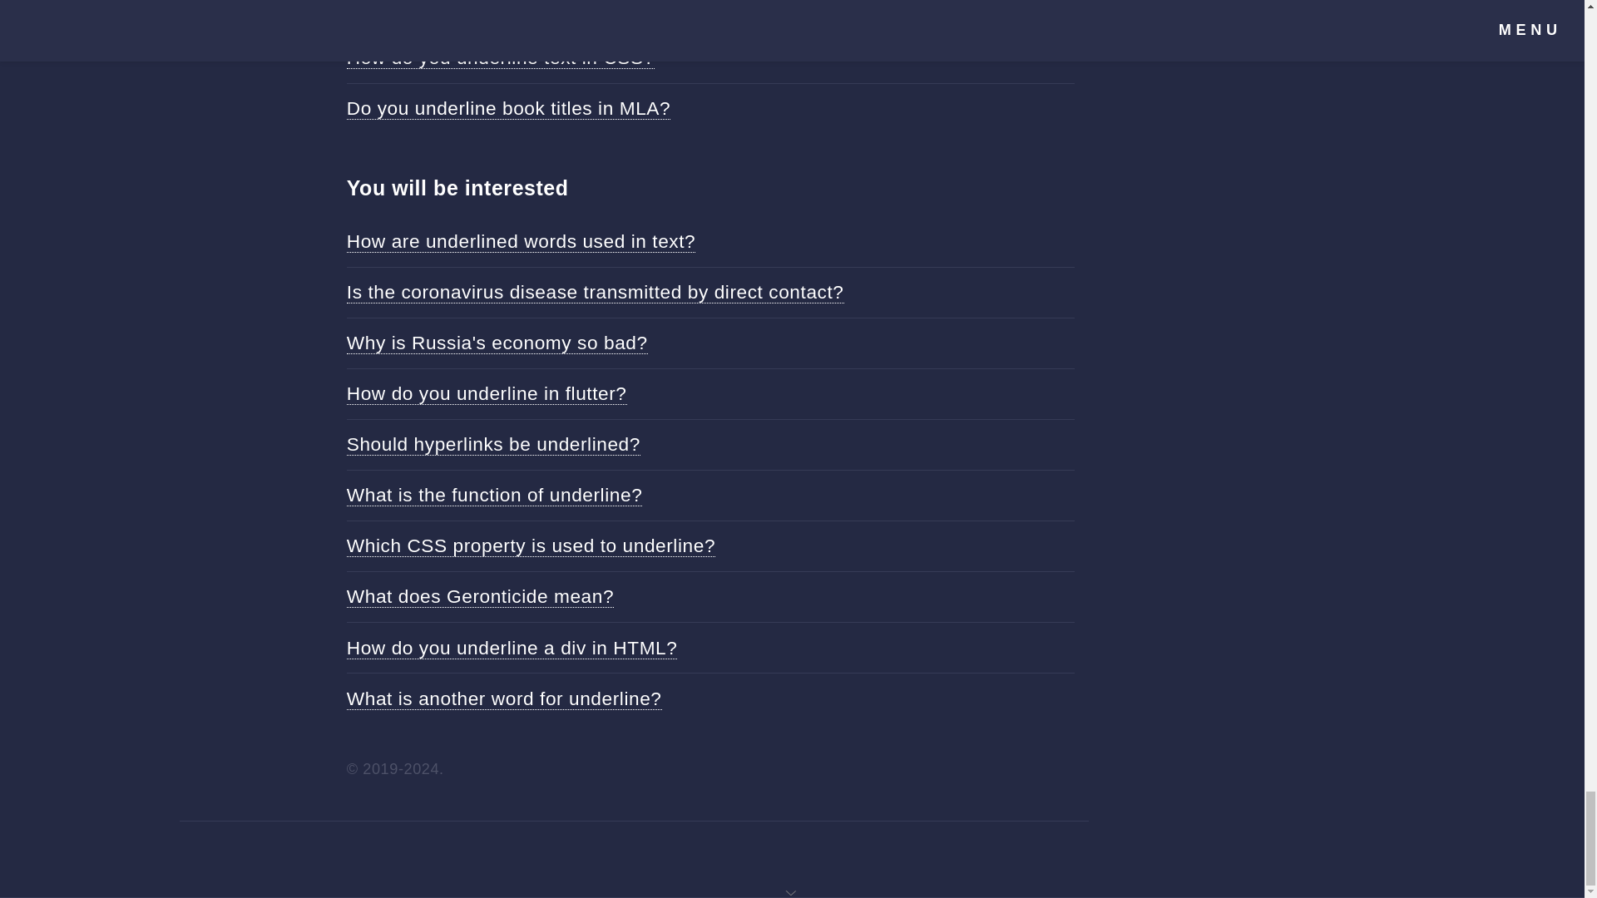 The width and height of the screenshot is (1597, 898). Describe the element at coordinates (431, 8) in the screenshot. I see `What is germicide?` at that location.